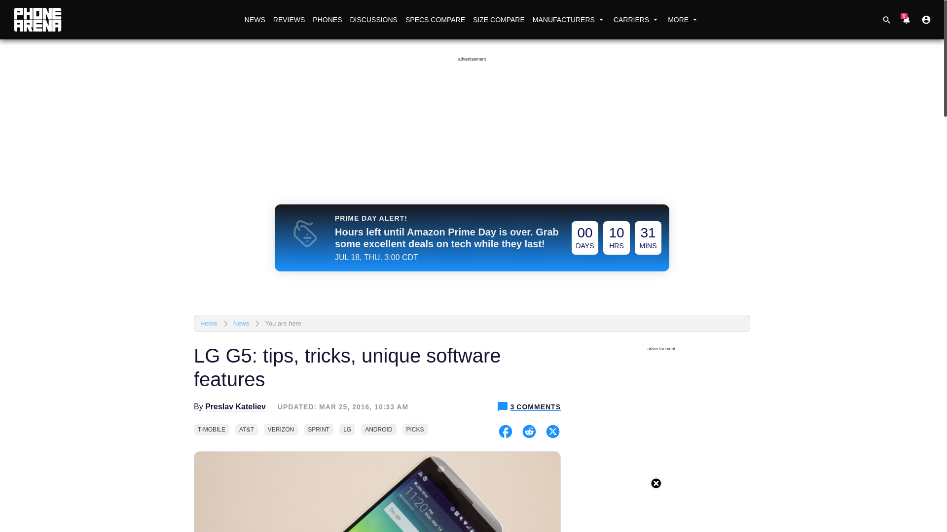 The width and height of the screenshot is (947, 532). Describe the element at coordinates (255, 20) in the screenshot. I see `NEWS` at that location.